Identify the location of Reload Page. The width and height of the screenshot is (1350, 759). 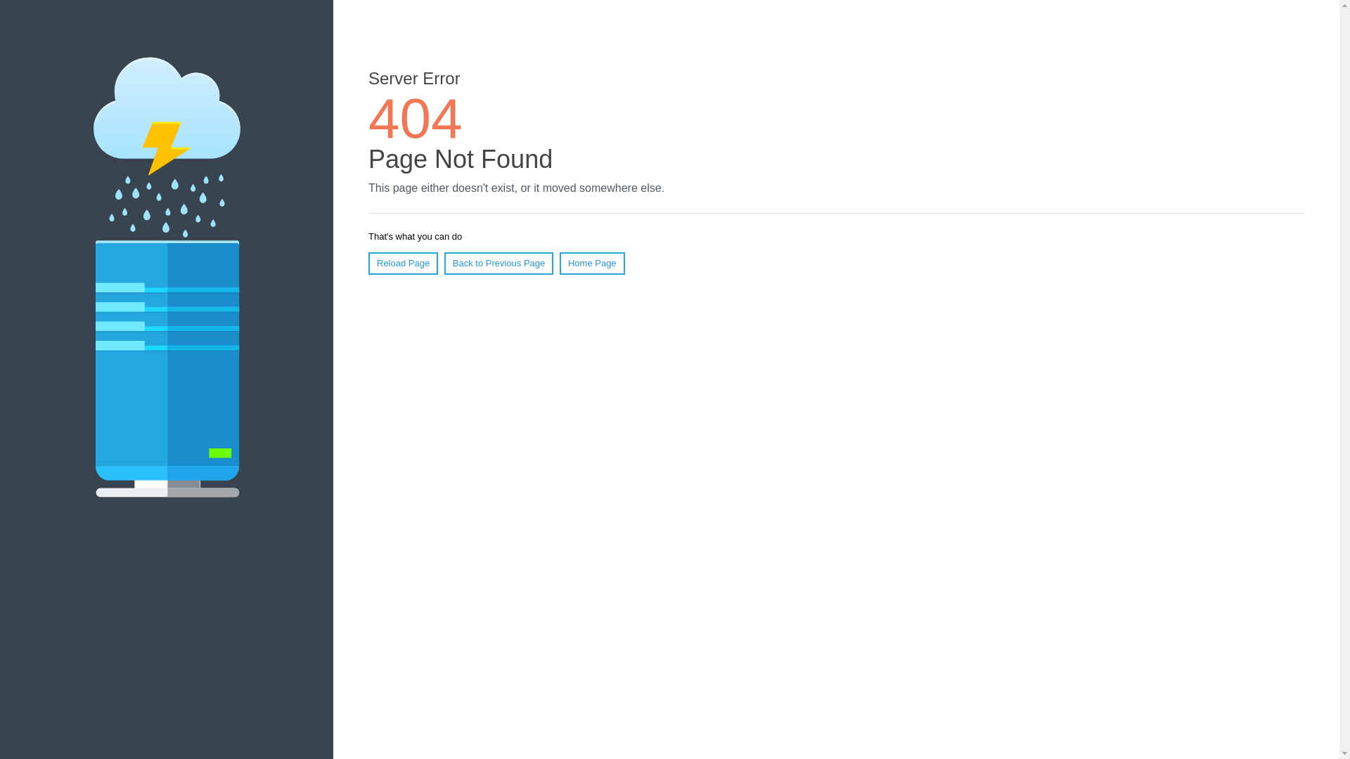
(404, 264).